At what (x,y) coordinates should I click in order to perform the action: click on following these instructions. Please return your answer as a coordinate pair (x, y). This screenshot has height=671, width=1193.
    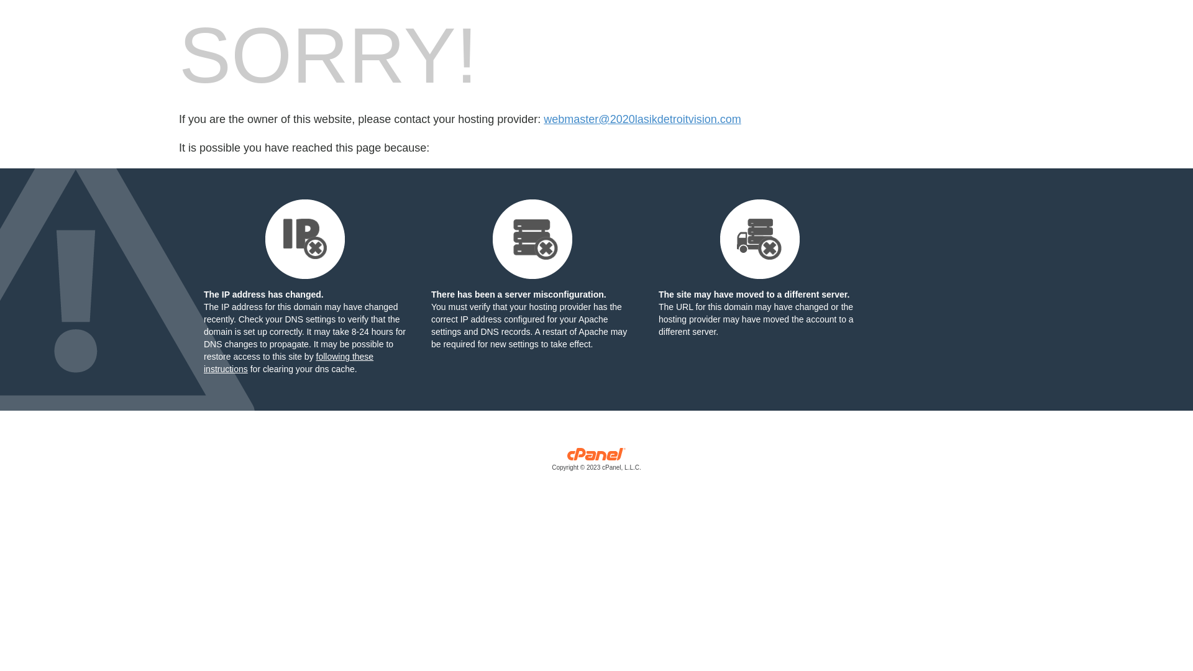
    Looking at the image, I should click on (288, 363).